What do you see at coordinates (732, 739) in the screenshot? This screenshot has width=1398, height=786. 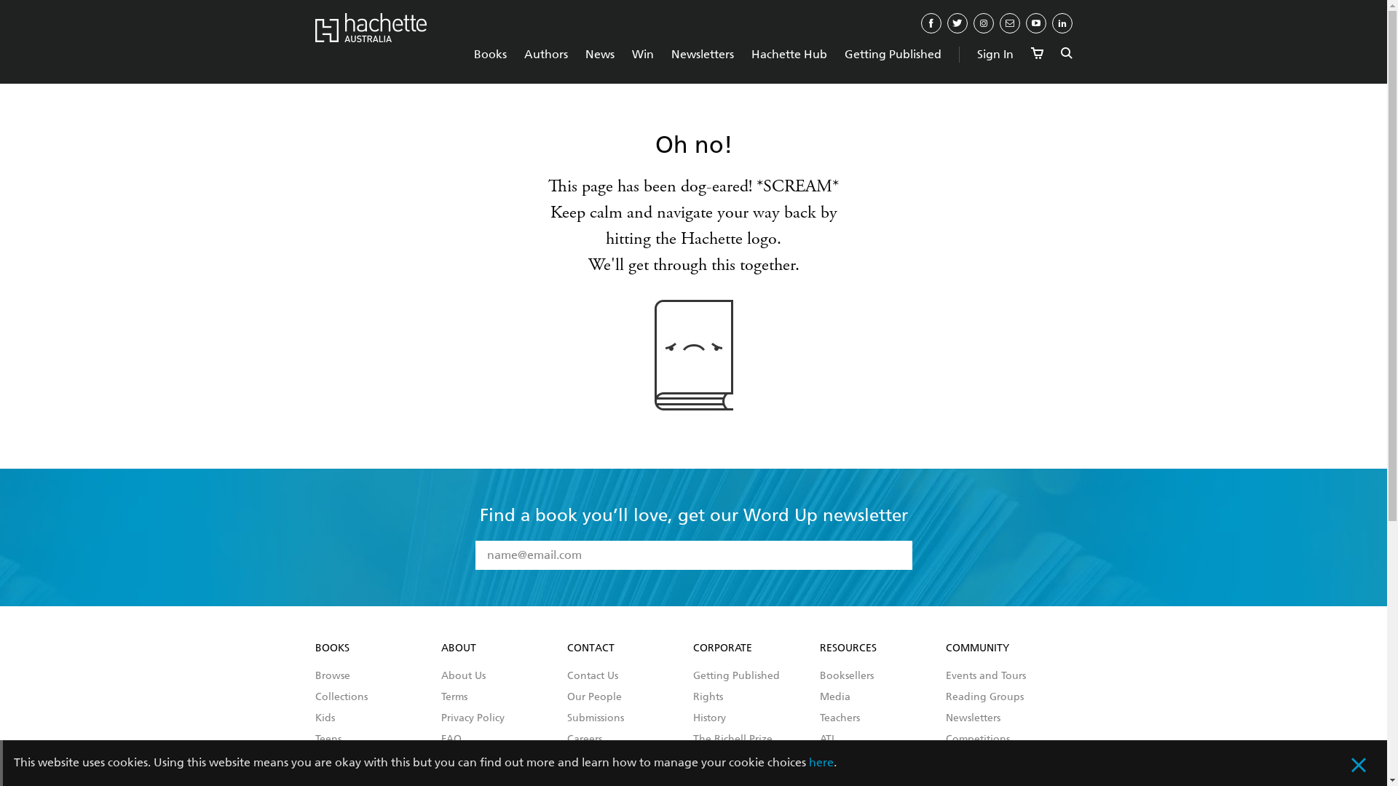 I see `The Richell Prize` at bounding box center [732, 739].